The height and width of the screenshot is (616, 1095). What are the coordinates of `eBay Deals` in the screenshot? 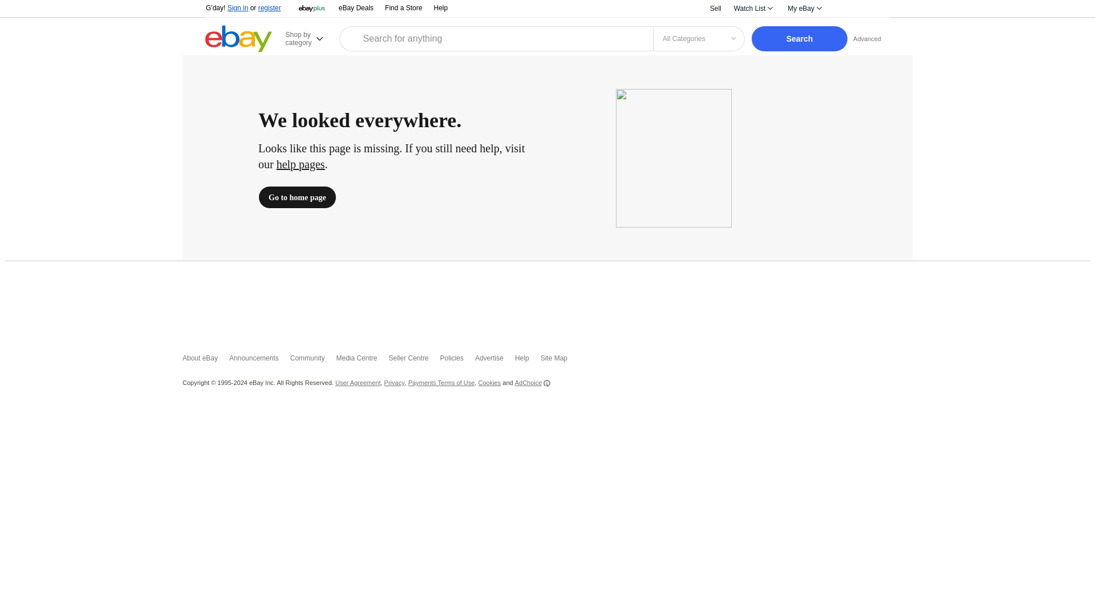 It's located at (356, 8).